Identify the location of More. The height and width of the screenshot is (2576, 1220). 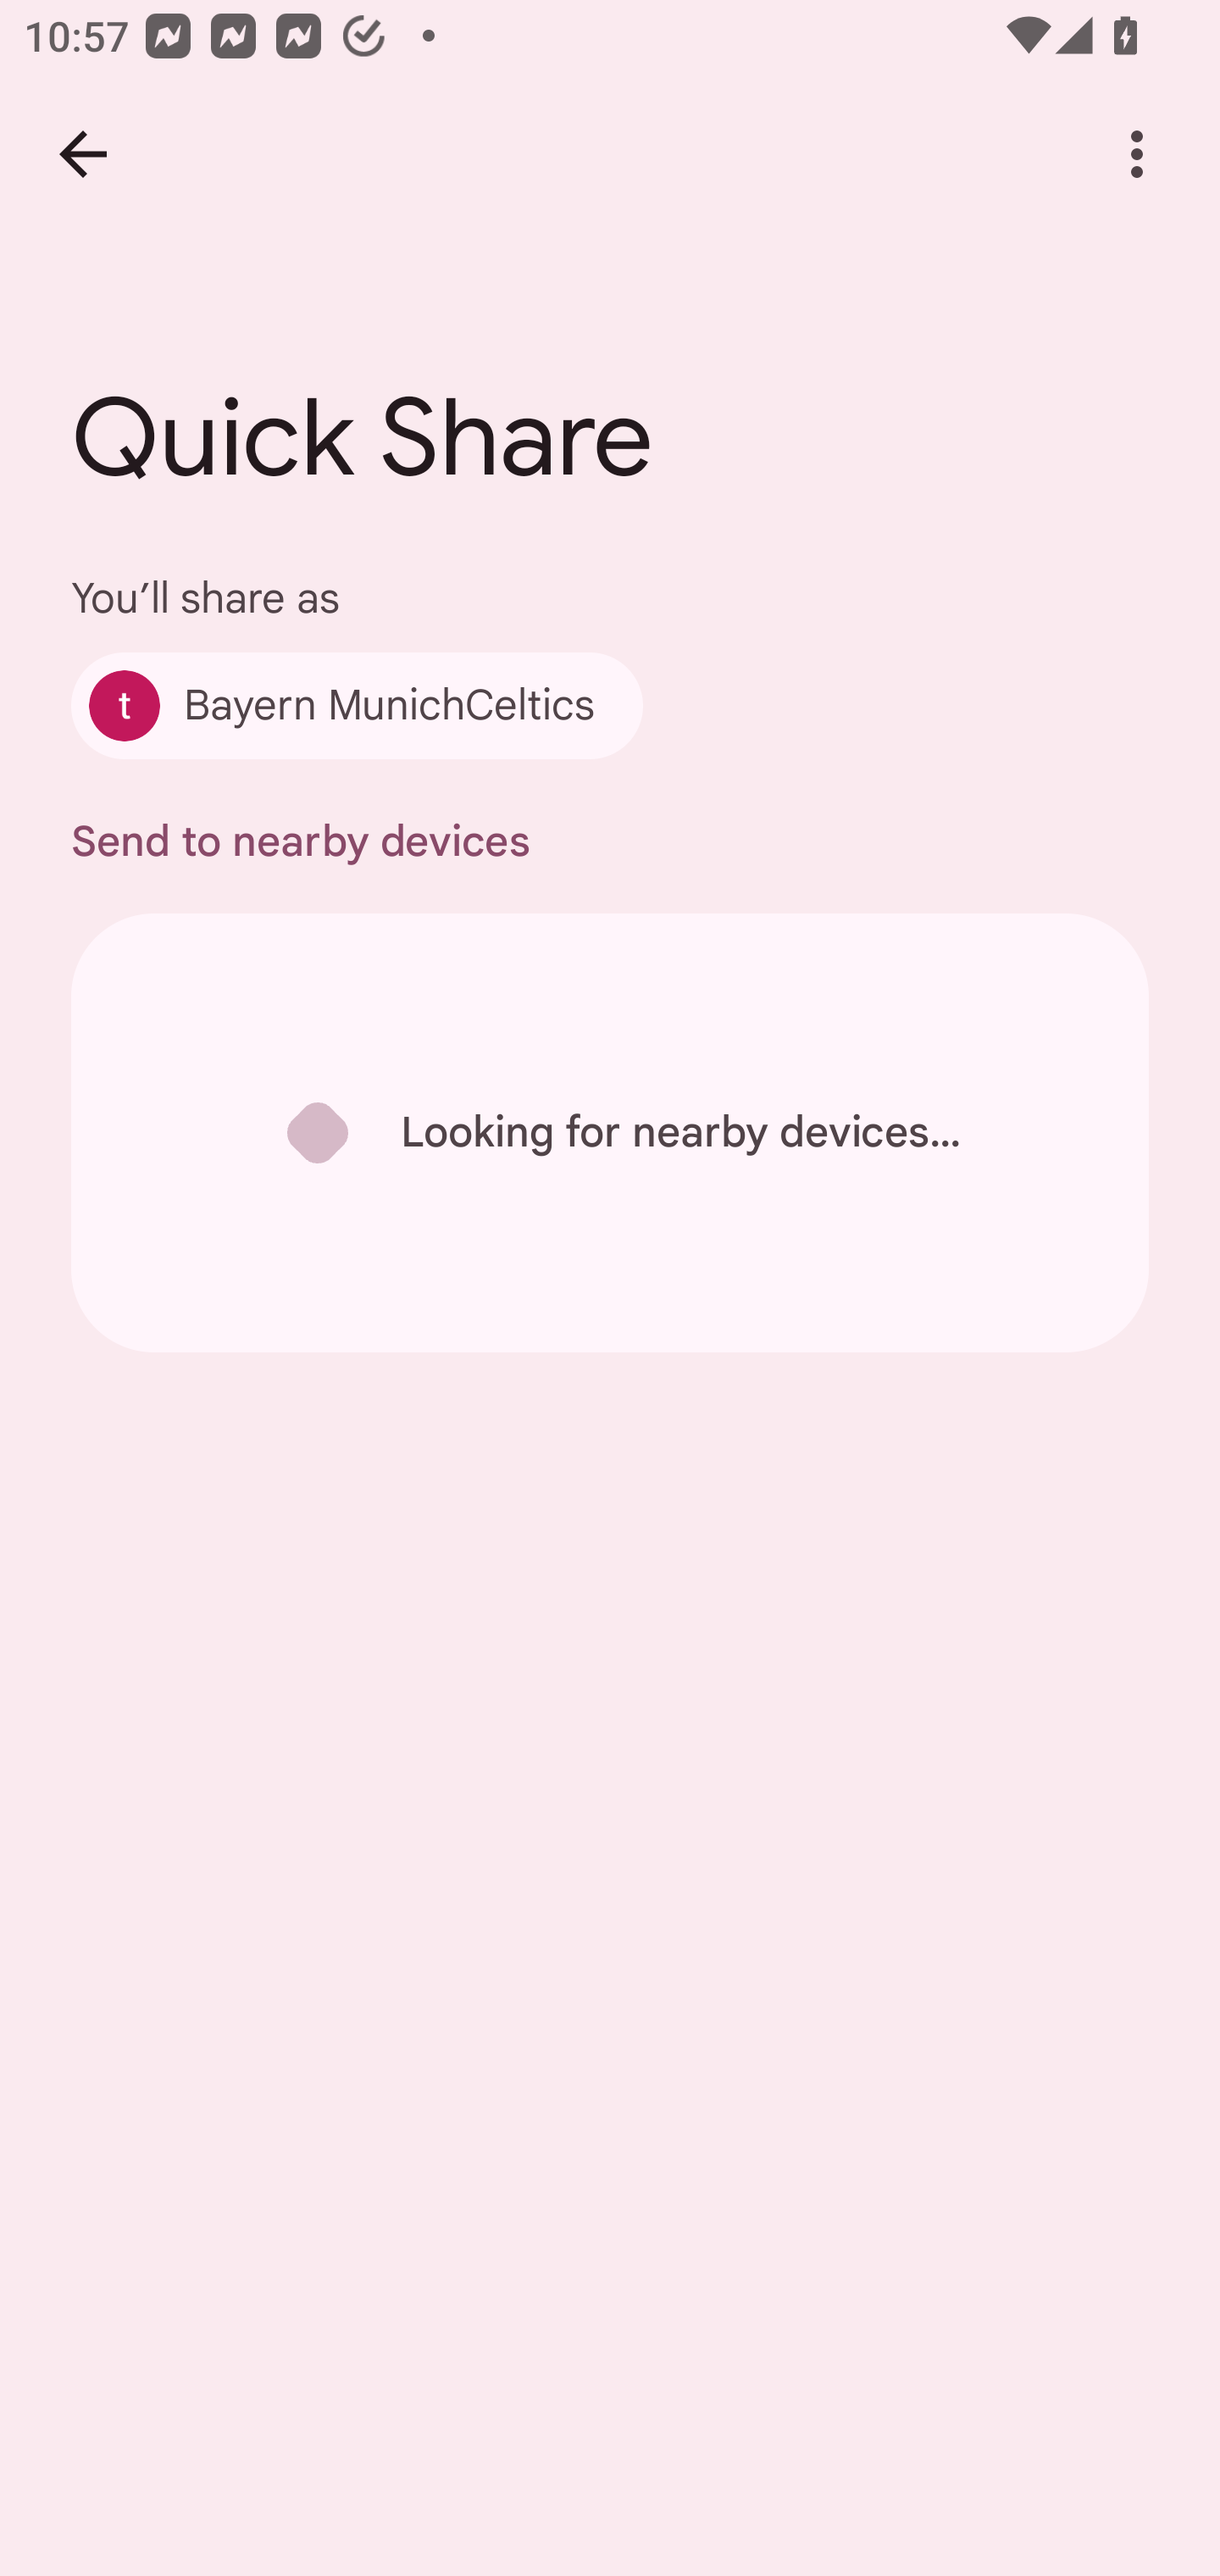
(1137, 154).